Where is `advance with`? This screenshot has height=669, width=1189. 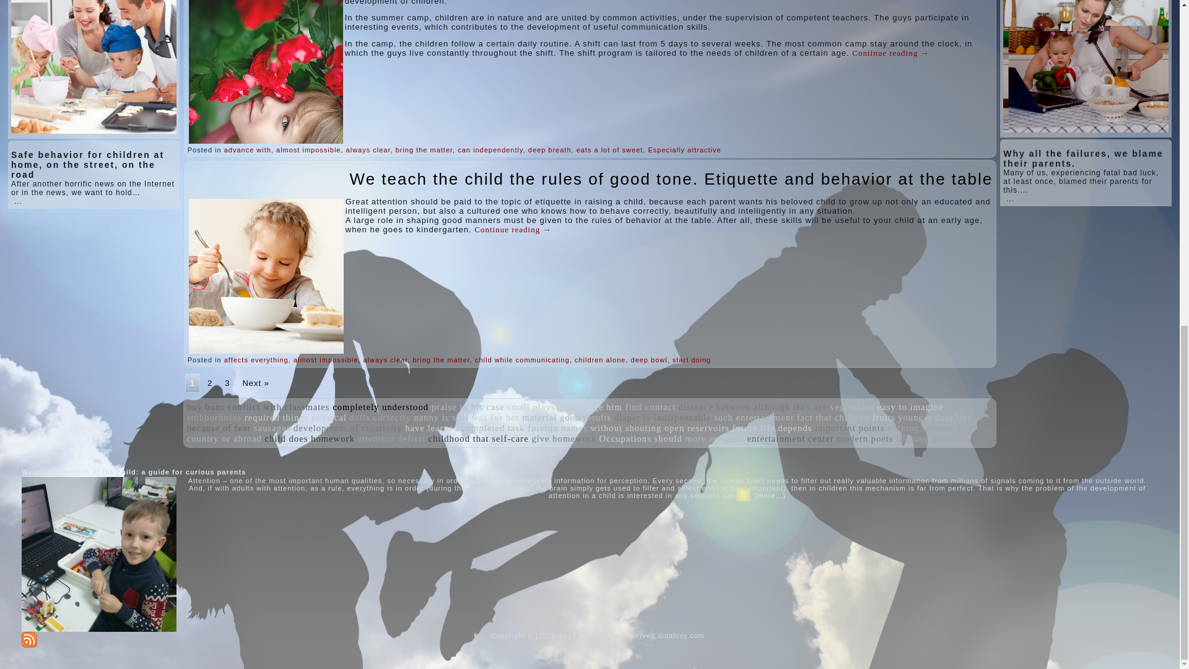
advance with is located at coordinates (248, 150).